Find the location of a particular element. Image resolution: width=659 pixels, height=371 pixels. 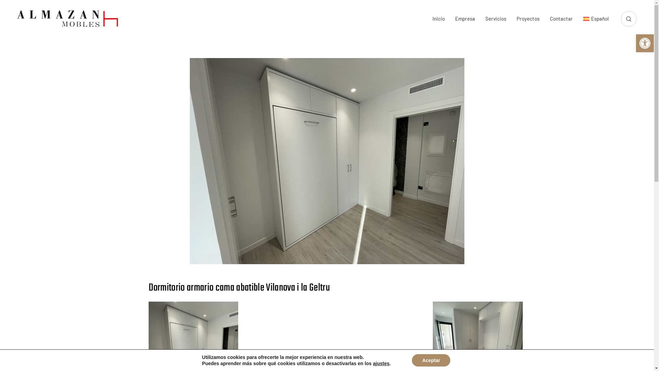

Proyectos is located at coordinates (528, 19).